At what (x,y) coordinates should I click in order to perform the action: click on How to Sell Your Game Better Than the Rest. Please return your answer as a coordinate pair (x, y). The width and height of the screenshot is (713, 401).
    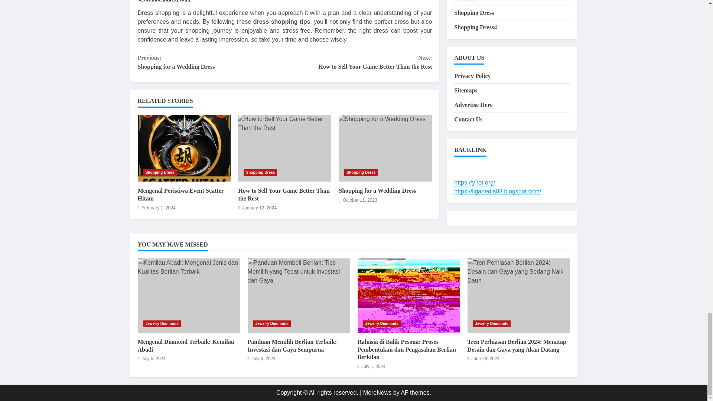
    Looking at the image, I should click on (284, 195).